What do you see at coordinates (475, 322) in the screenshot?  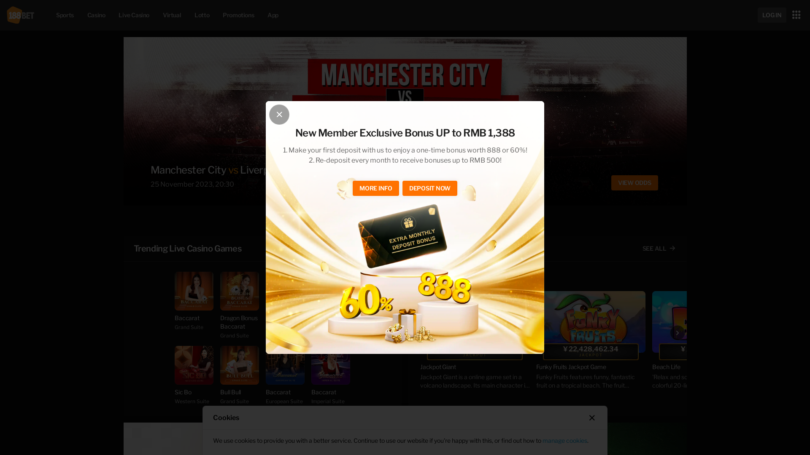 I see `Jackpot Giant` at bounding box center [475, 322].